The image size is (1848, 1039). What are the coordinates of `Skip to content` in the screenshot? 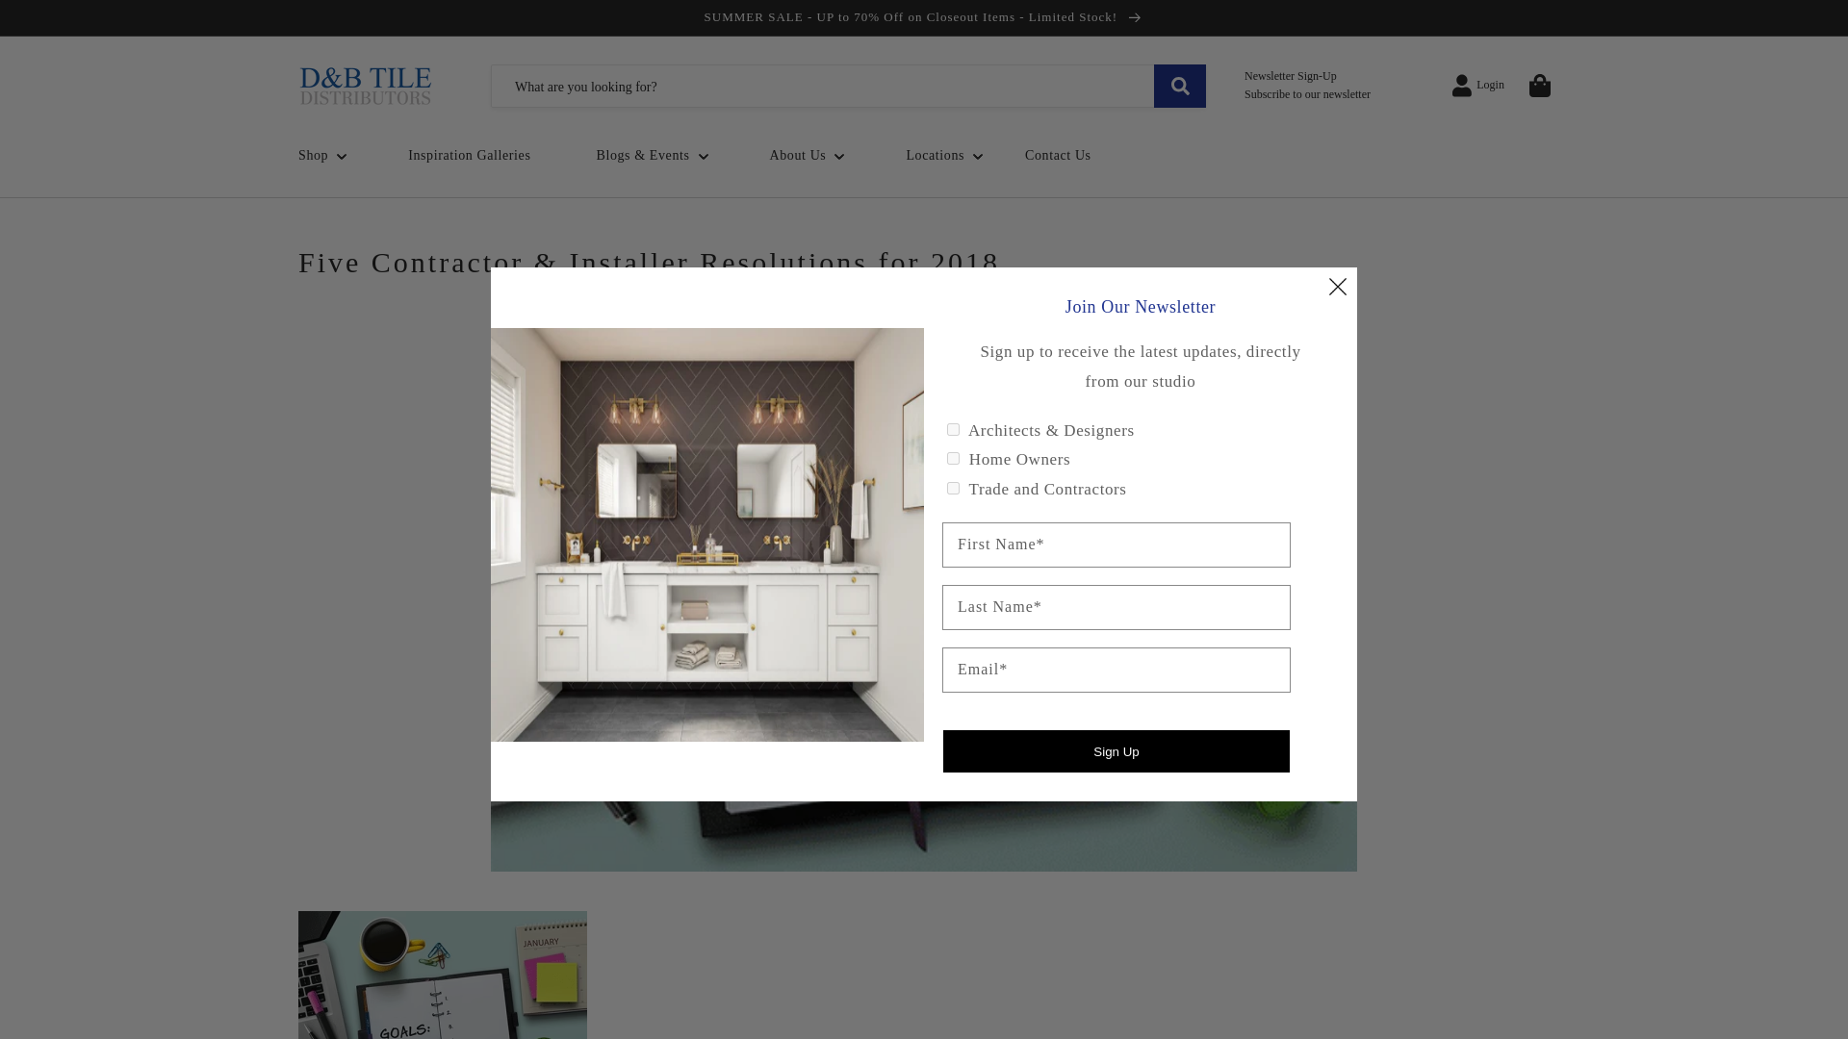 It's located at (58, 21).